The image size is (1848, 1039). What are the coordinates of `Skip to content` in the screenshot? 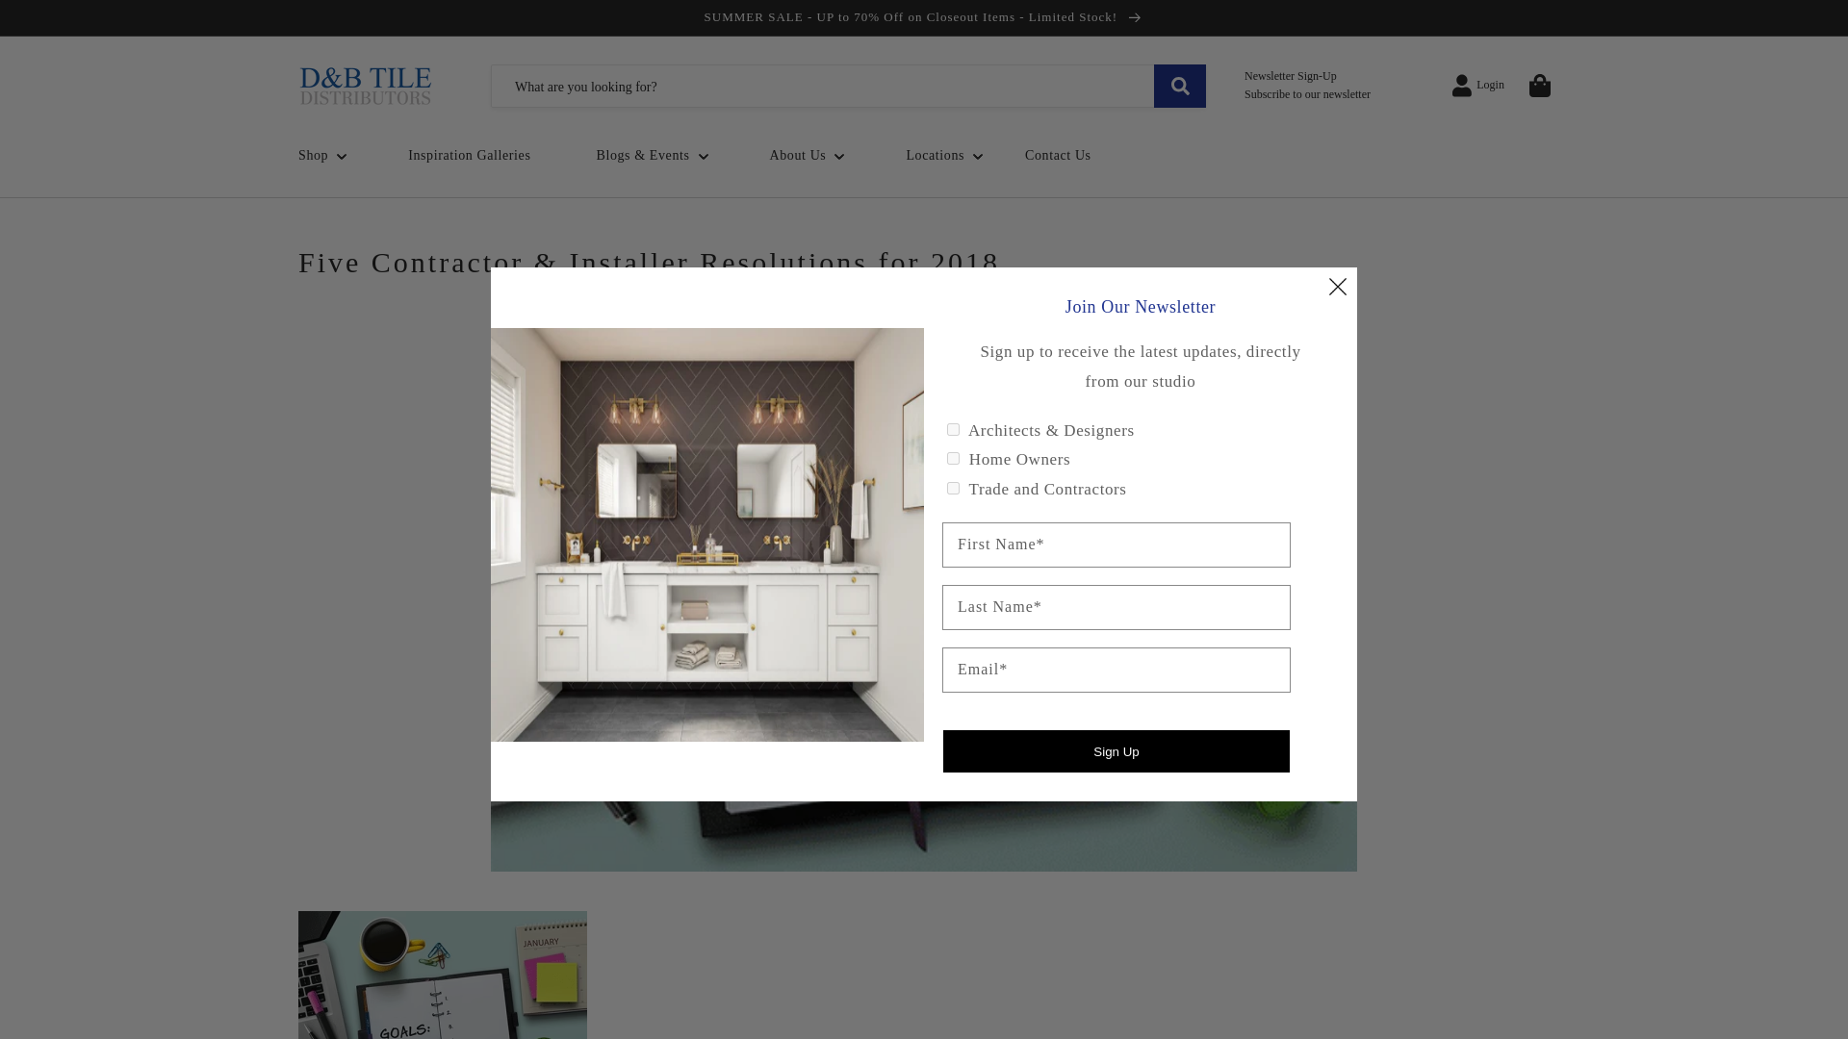 It's located at (58, 21).